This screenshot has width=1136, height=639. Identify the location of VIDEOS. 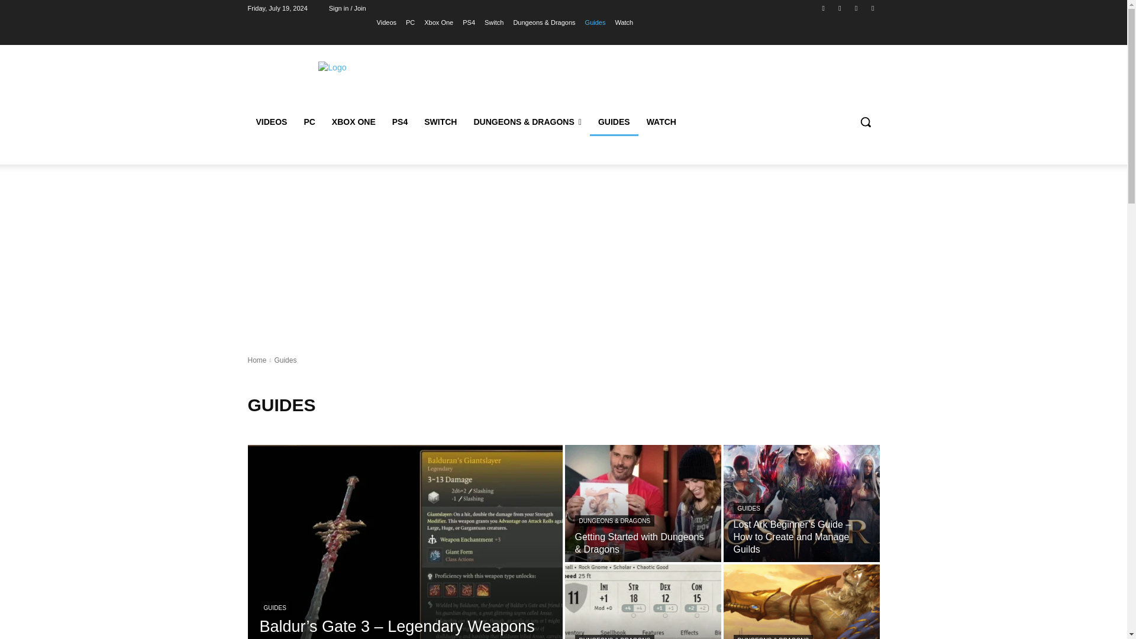
(271, 122).